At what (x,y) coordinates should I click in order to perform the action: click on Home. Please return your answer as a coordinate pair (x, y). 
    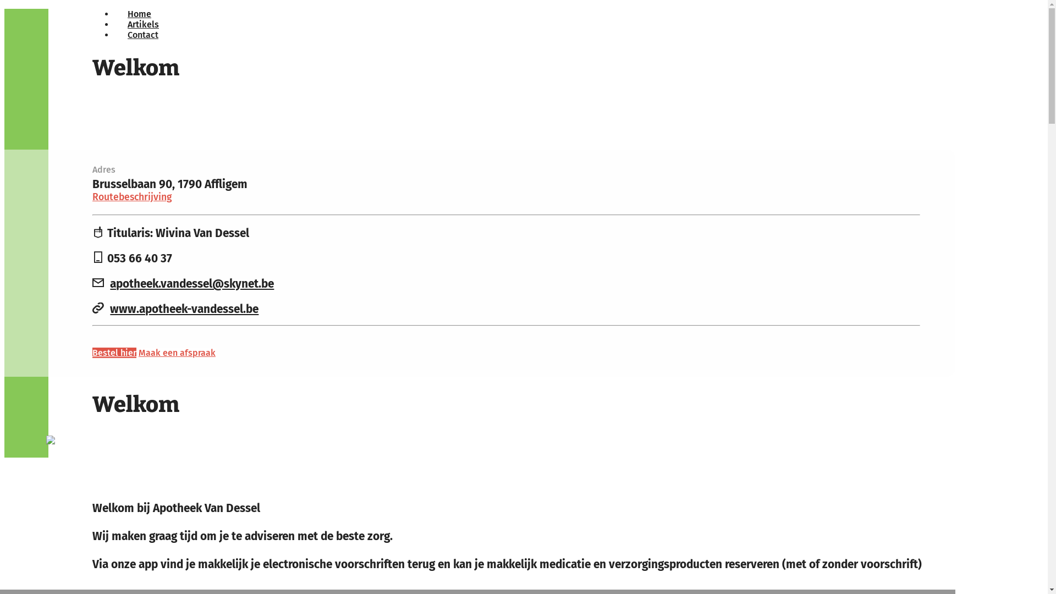
    Looking at the image, I should click on (140, 14).